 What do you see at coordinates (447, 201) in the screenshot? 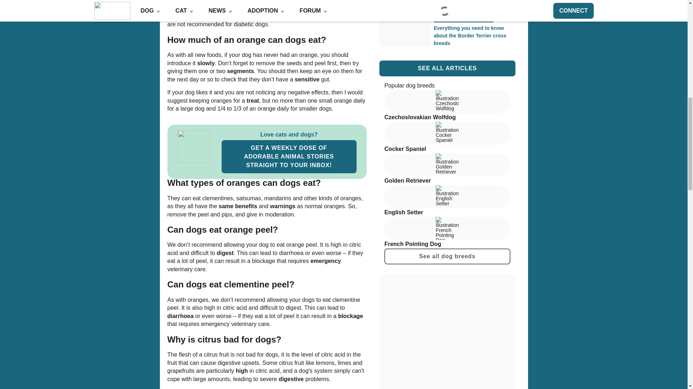
I see `See the English Setter breed sheet` at bounding box center [447, 201].